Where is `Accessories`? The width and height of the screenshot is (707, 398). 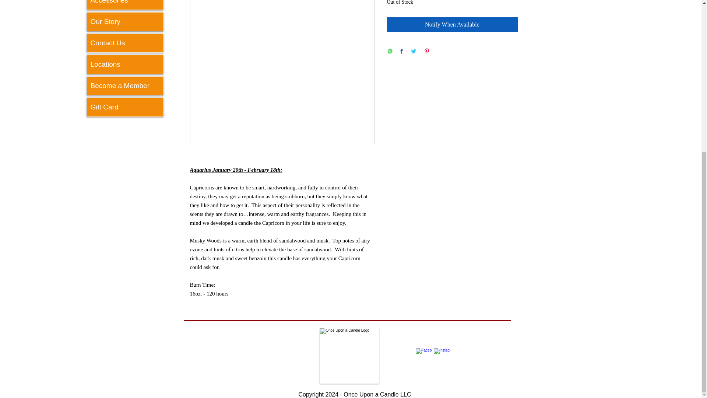 Accessories is located at coordinates (125, 4).